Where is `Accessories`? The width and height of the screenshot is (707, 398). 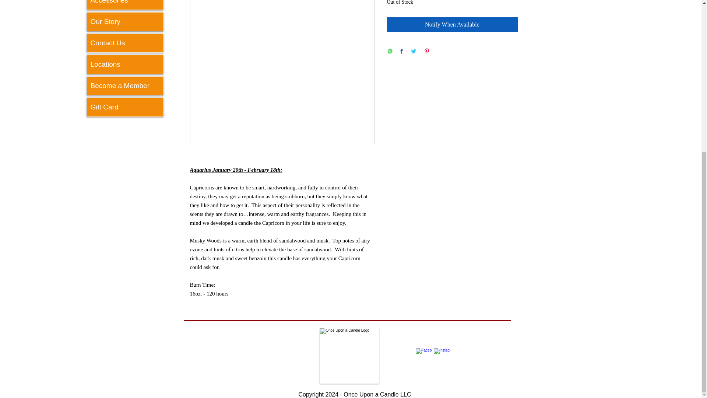 Accessories is located at coordinates (125, 4).